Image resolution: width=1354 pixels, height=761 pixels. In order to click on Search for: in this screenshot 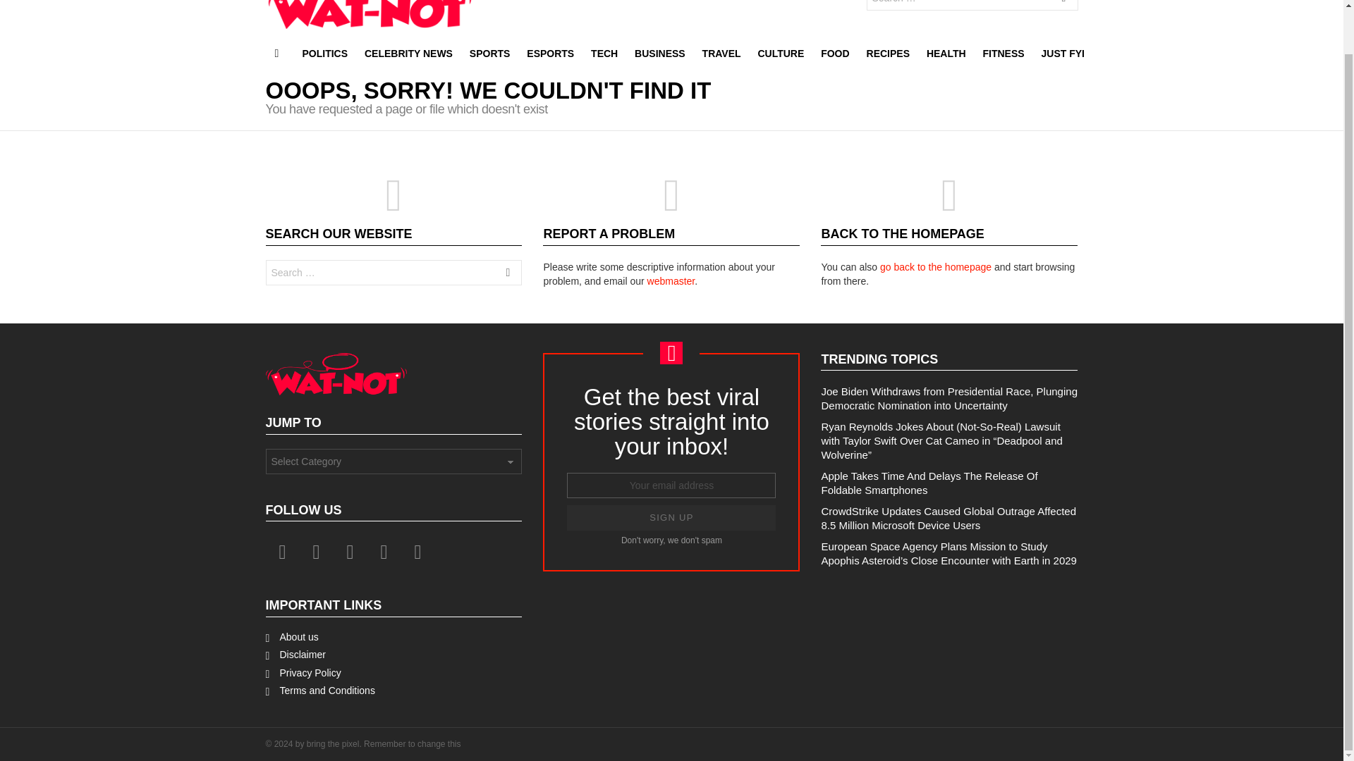, I will do `click(394, 273)`.